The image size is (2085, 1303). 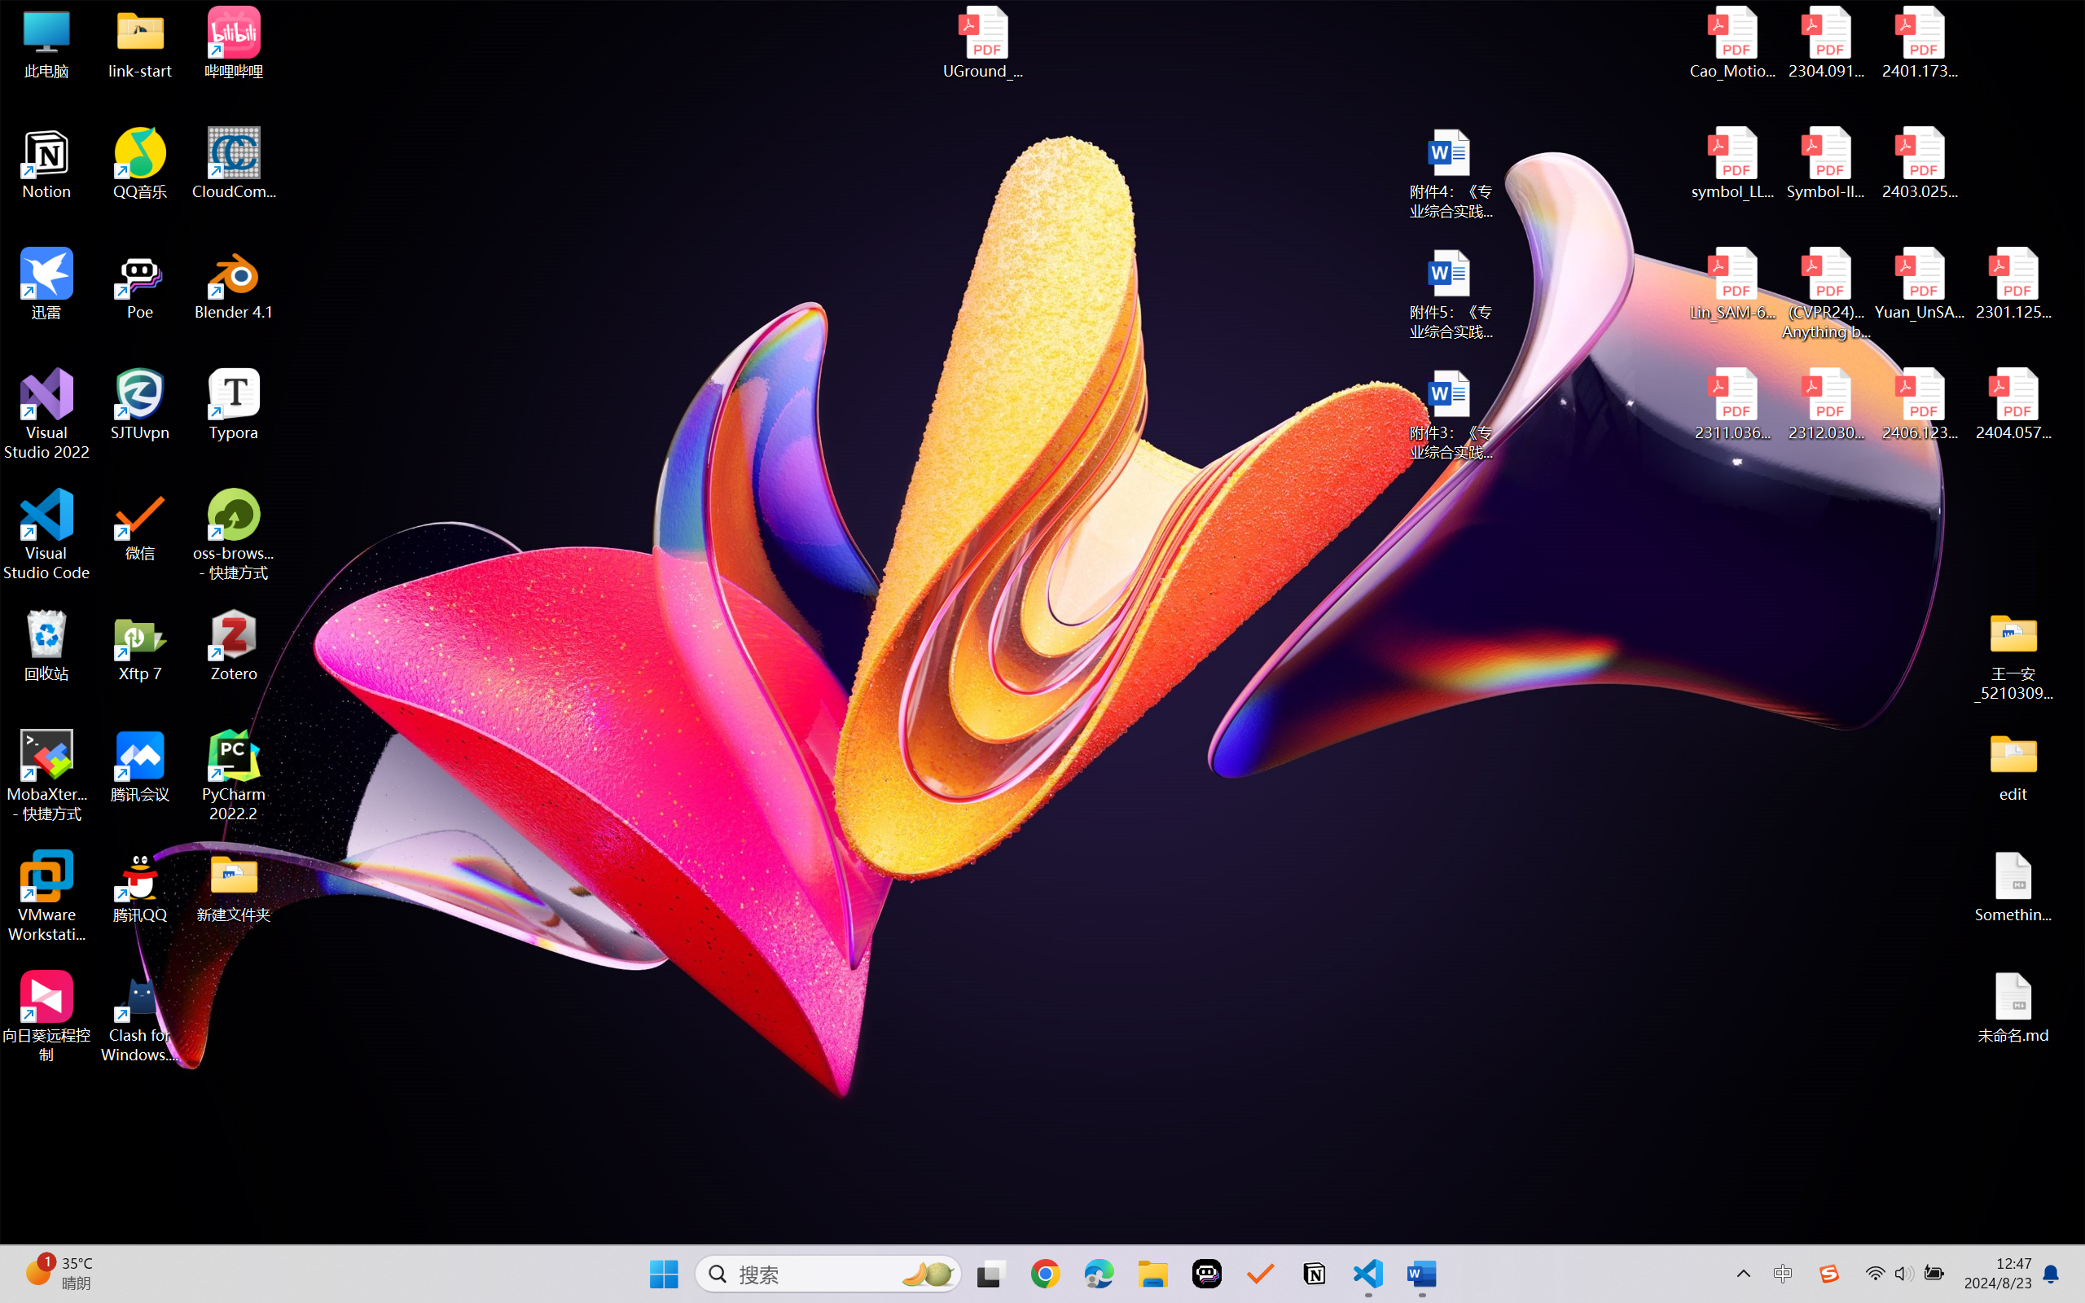 What do you see at coordinates (1919, 405) in the screenshot?
I see `2406.12373v2.pdf` at bounding box center [1919, 405].